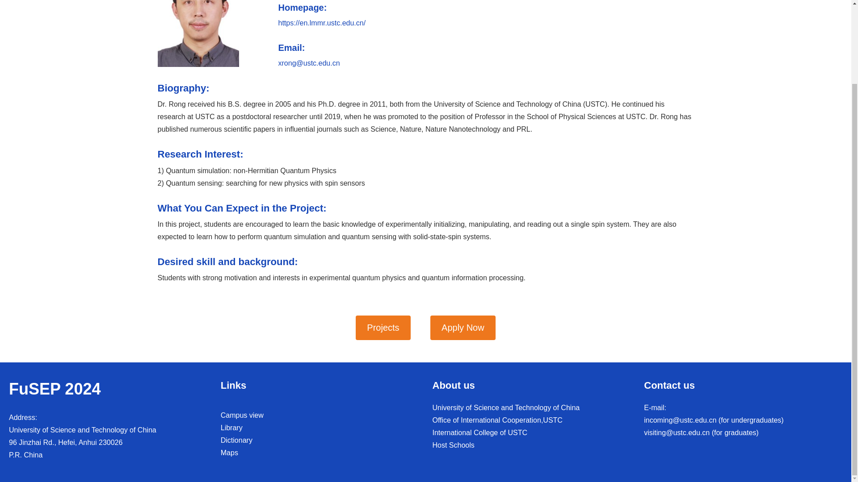  I want to click on Host Schools, so click(453, 445).